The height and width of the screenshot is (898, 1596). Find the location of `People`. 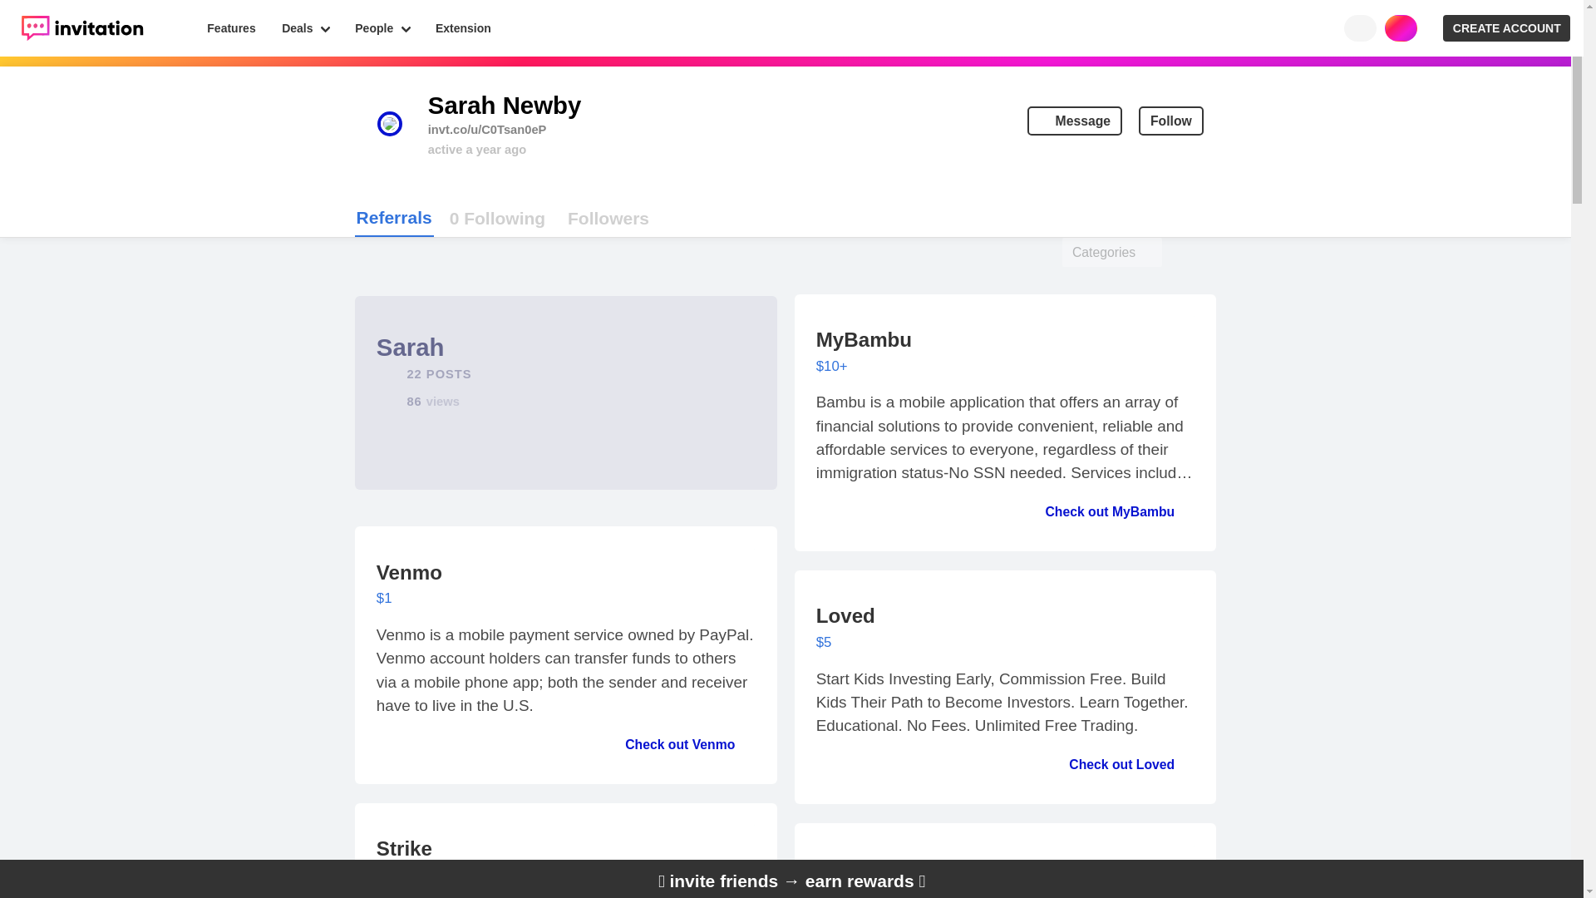

People is located at coordinates (304, 28).